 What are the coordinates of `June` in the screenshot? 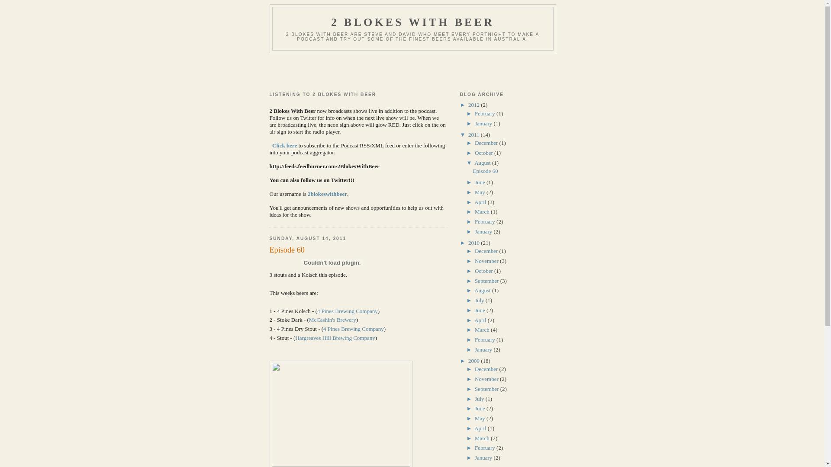 It's located at (480, 408).